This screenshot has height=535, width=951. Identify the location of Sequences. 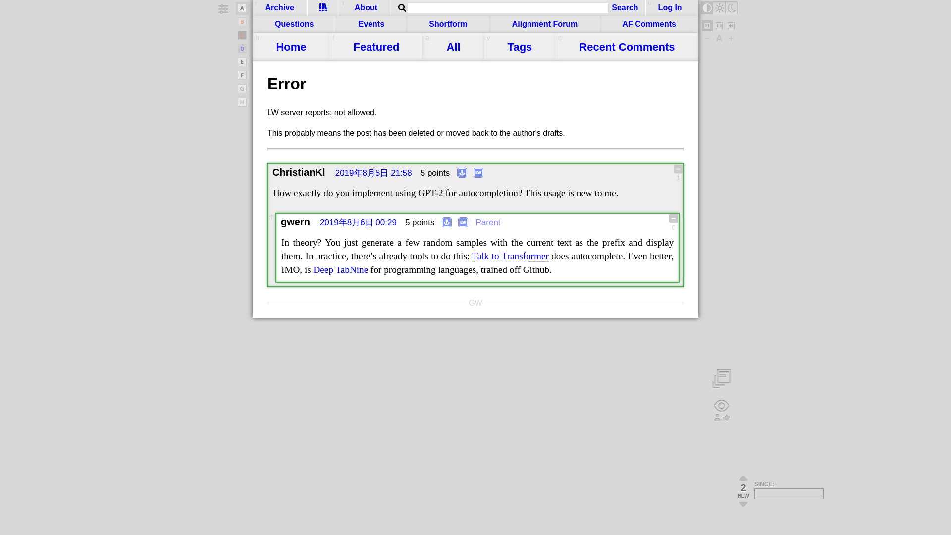
(324, 7).